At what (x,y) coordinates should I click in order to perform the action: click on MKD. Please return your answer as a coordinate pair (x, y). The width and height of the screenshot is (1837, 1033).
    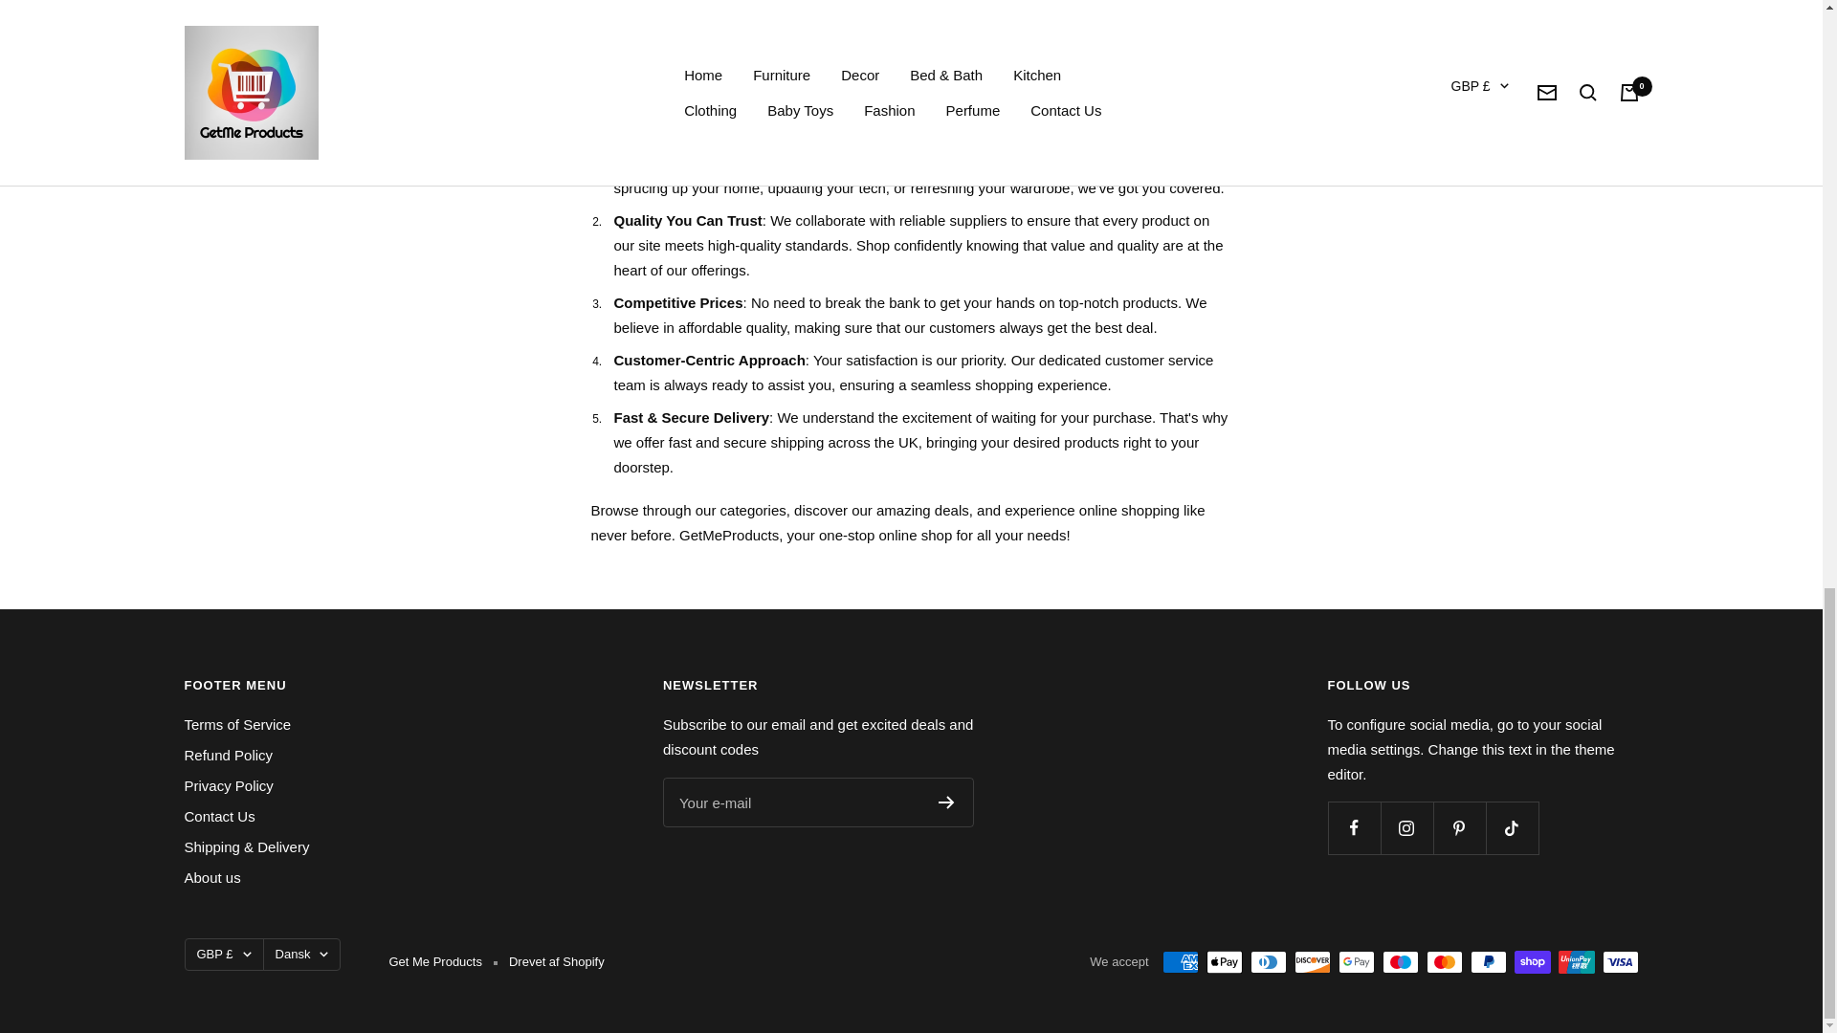
    Looking at the image, I should click on (1460, 367).